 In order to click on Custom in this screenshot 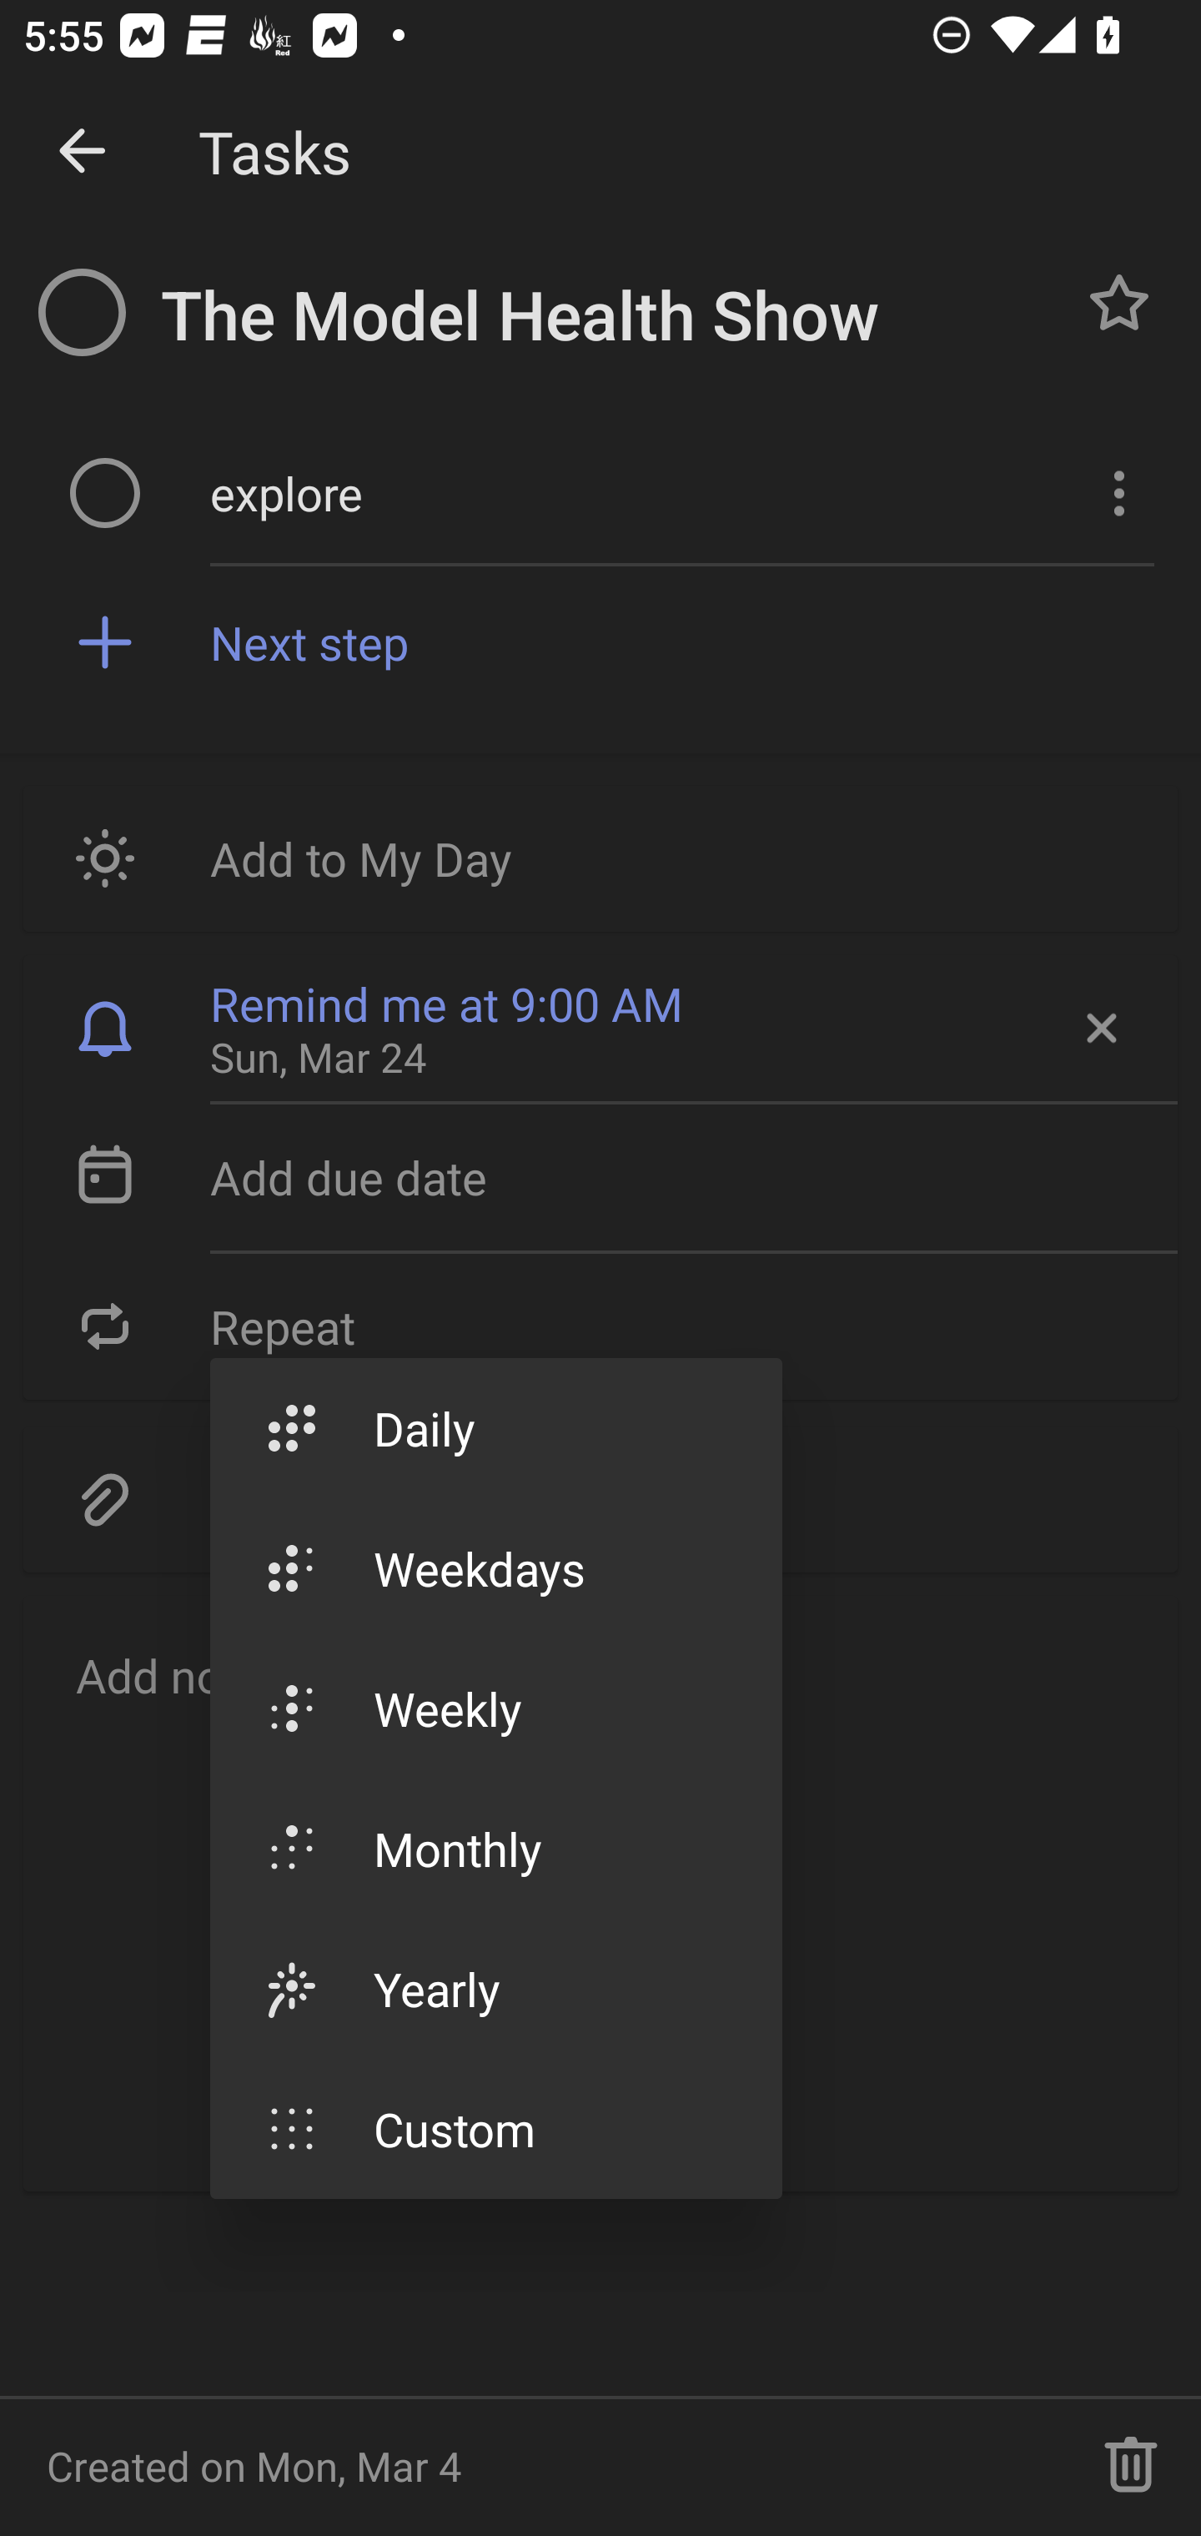, I will do `click(495, 2129)`.